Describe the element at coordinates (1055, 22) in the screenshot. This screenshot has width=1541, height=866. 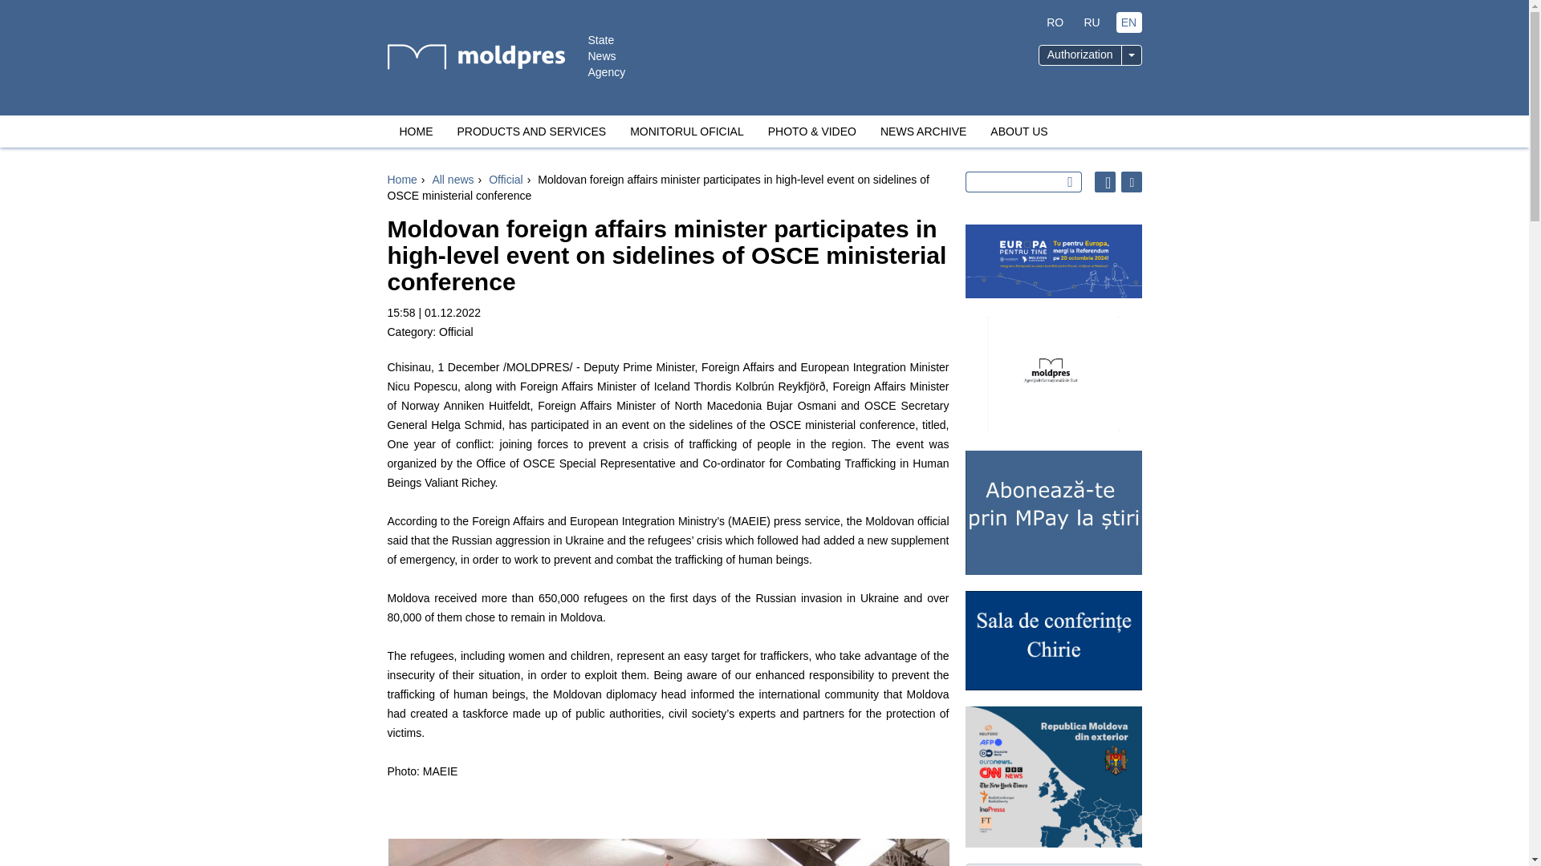
I see `RO` at that location.